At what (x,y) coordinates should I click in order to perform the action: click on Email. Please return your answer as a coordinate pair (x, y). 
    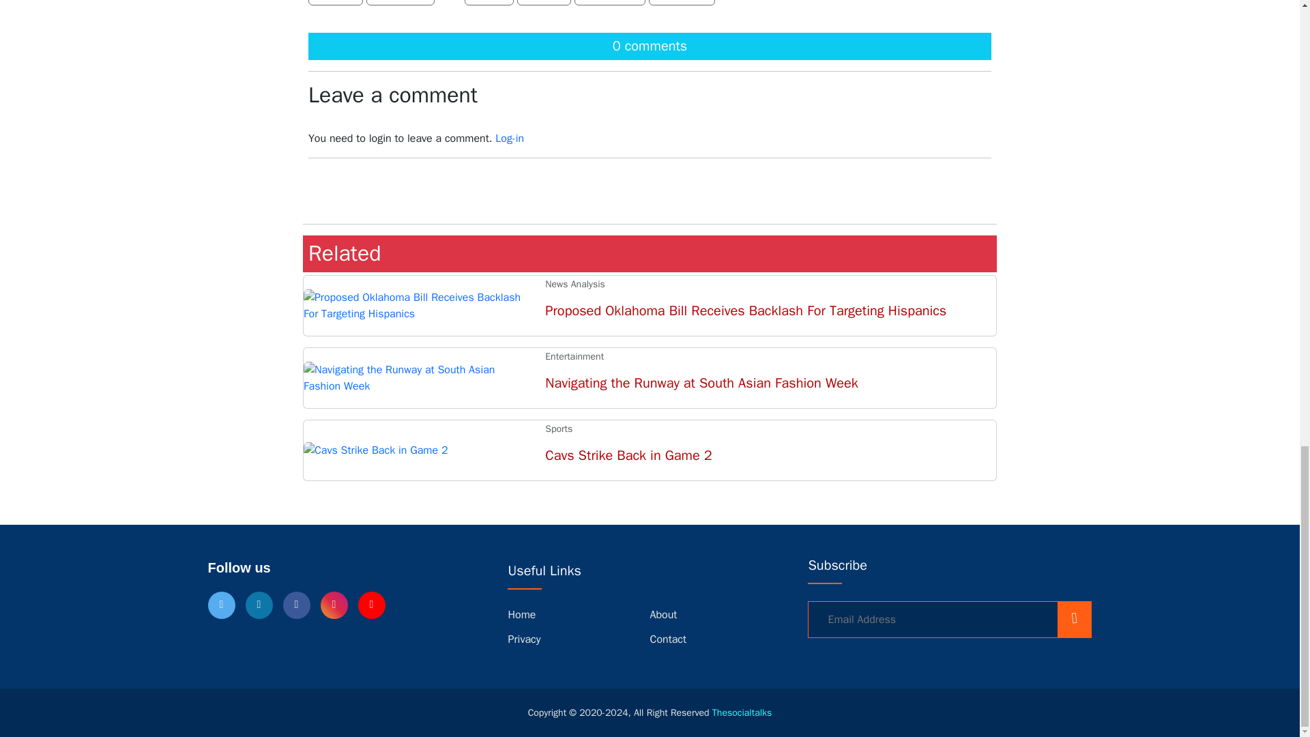
    Looking at the image, I should click on (489, 3).